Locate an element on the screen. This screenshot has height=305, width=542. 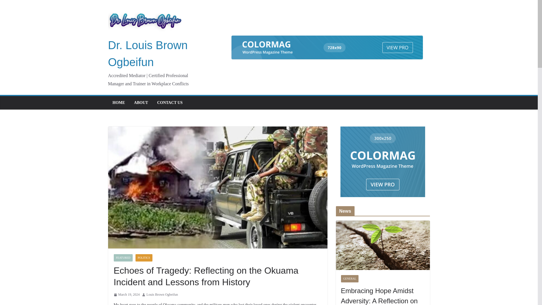
Dr. Louis Brown Ogbeifun is located at coordinates (148, 54).